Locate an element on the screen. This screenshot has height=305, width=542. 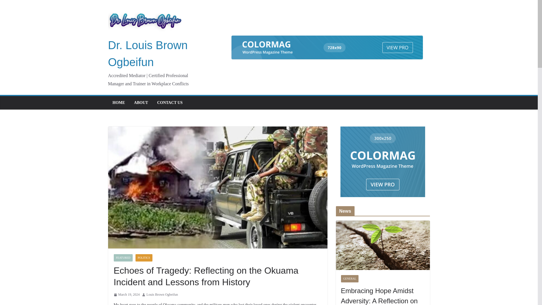
Dr. Louis Brown Ogbeifun is located at coordinates (148, 54).